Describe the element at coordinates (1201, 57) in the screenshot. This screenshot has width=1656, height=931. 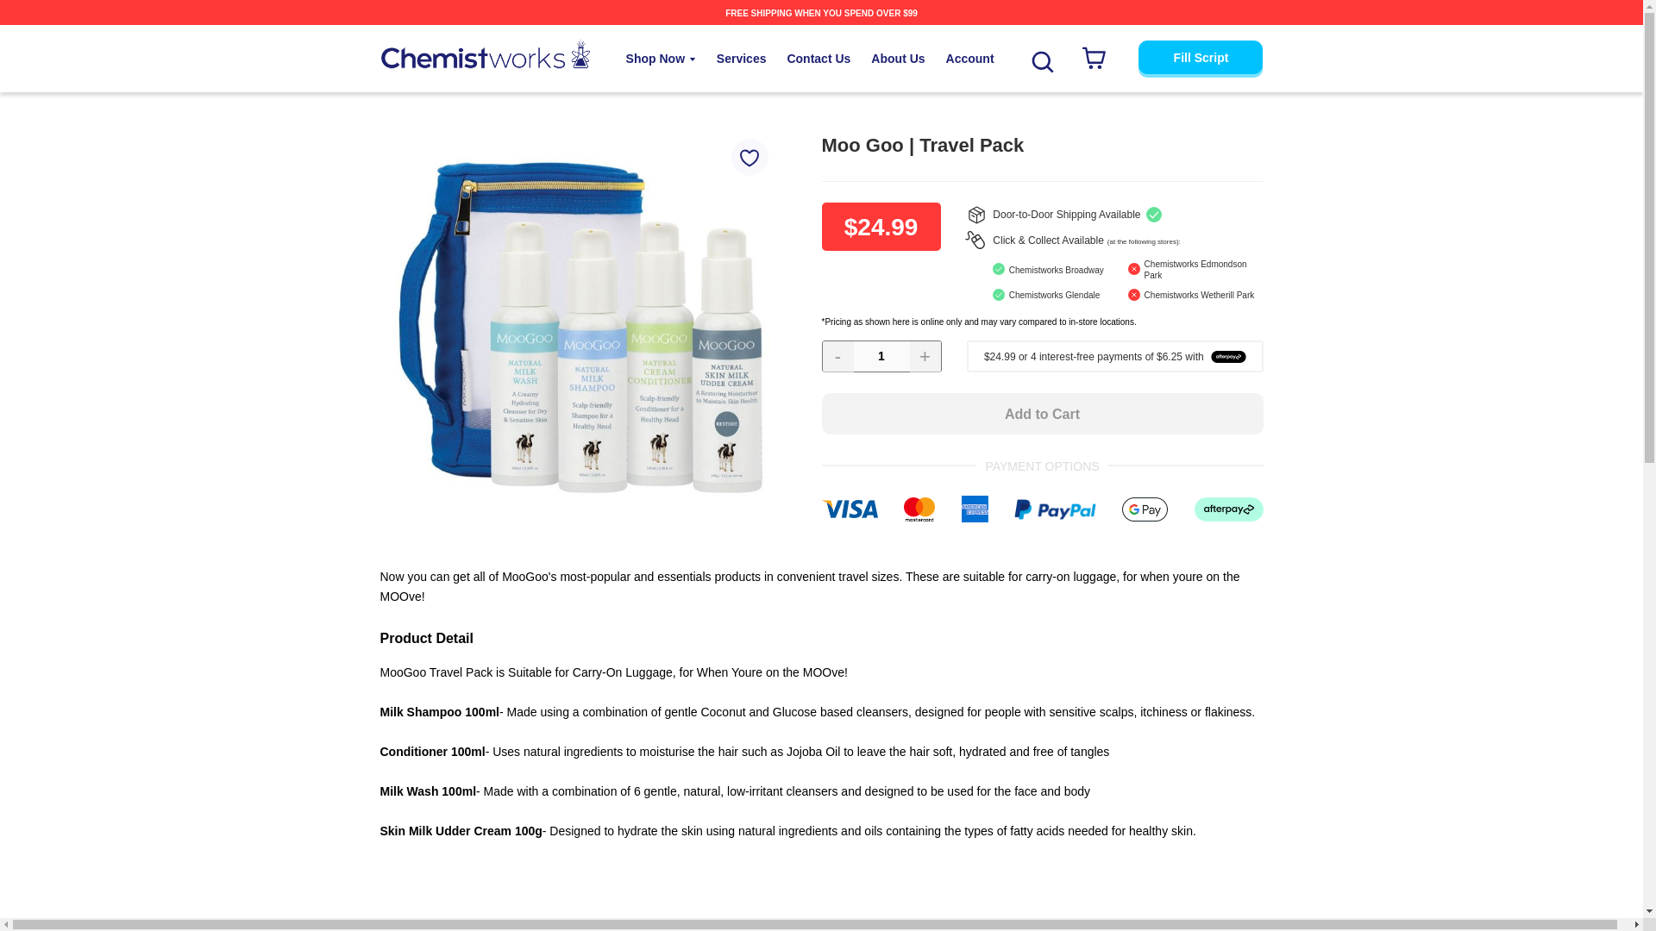
I see `Fill Script` at that location.